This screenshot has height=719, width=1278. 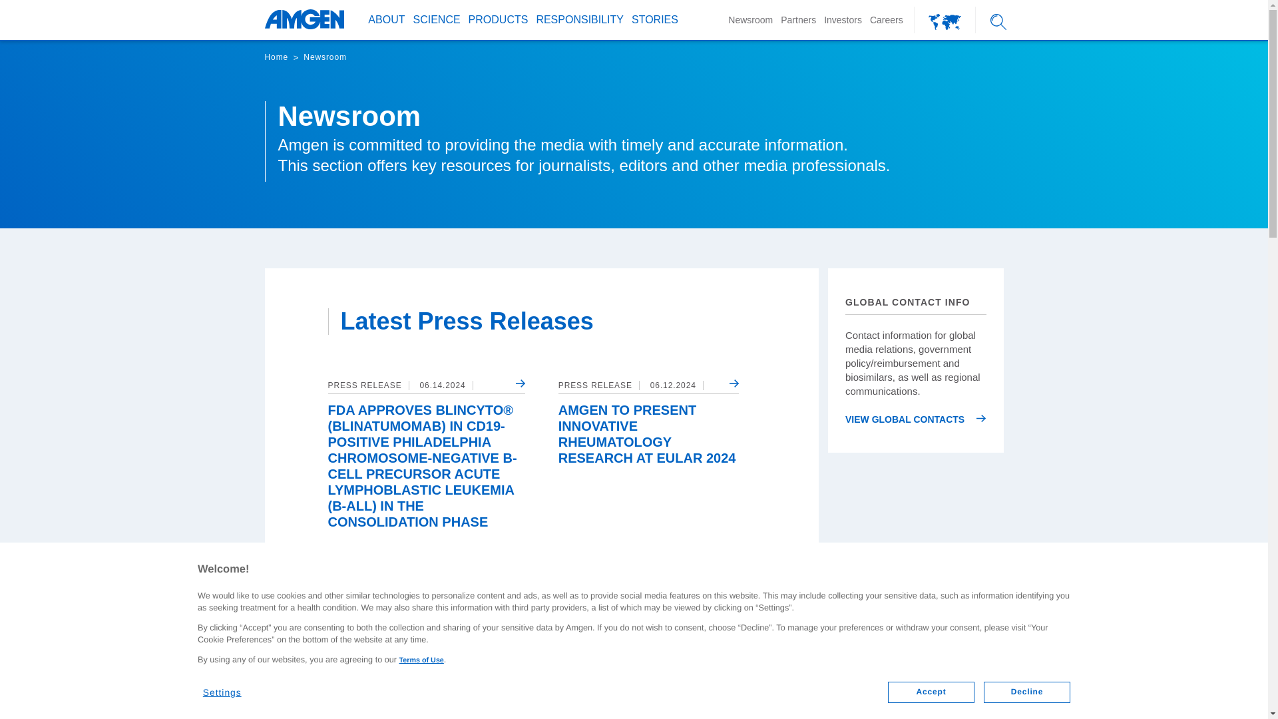 I want to click on Settings, so click(x=230, y=687).